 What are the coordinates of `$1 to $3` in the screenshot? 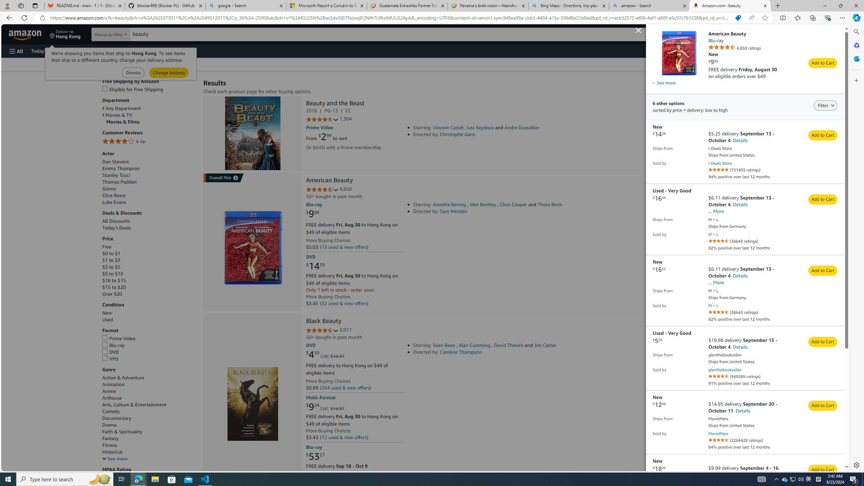 It's located at (111, 260).